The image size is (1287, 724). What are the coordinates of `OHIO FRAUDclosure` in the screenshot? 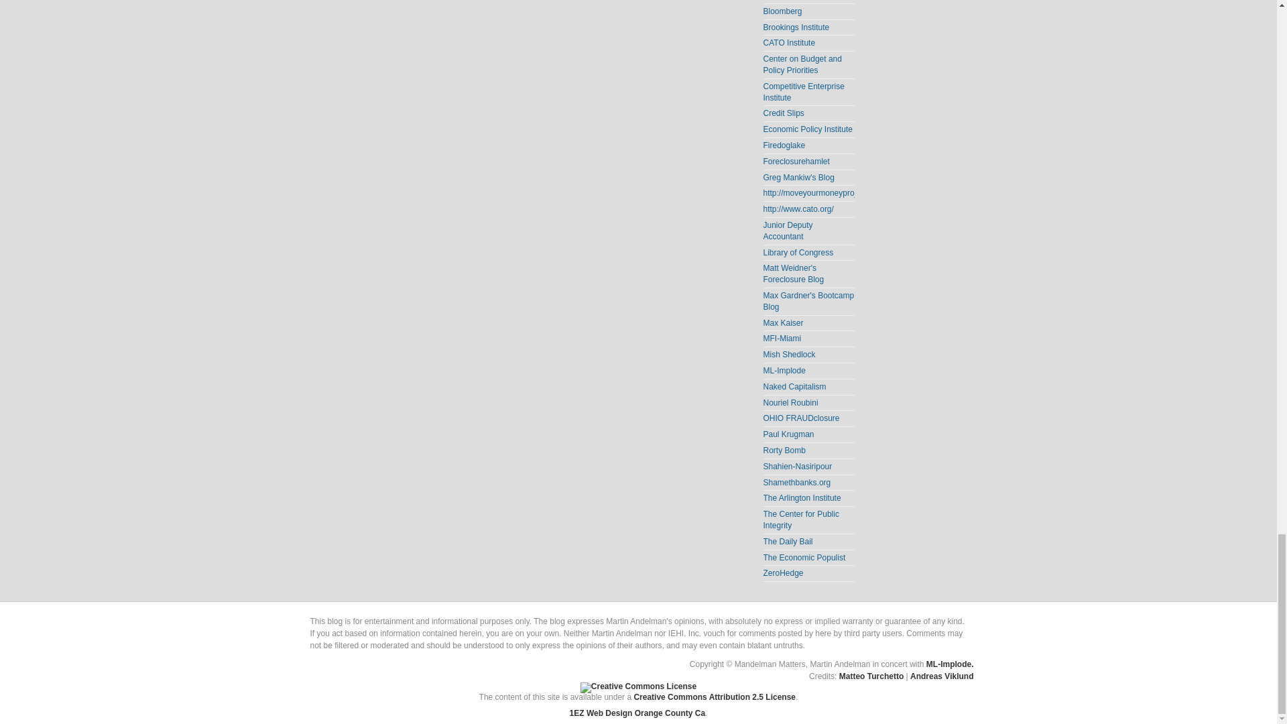 It's located at (800, 418).